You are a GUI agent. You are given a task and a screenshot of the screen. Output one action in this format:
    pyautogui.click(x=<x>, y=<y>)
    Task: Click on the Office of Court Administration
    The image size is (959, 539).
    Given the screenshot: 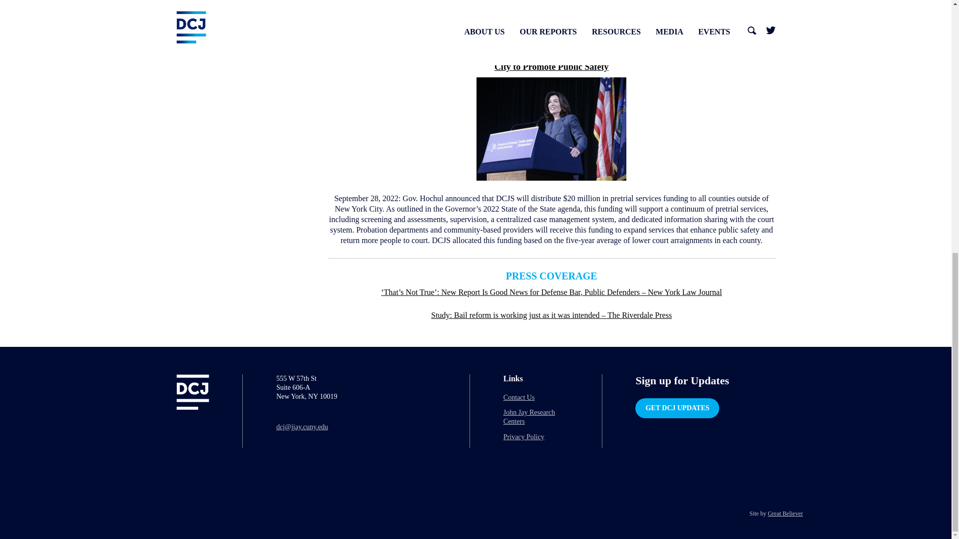 What is the action you would take?
    pyautogui.click(x=549, y=20)
    